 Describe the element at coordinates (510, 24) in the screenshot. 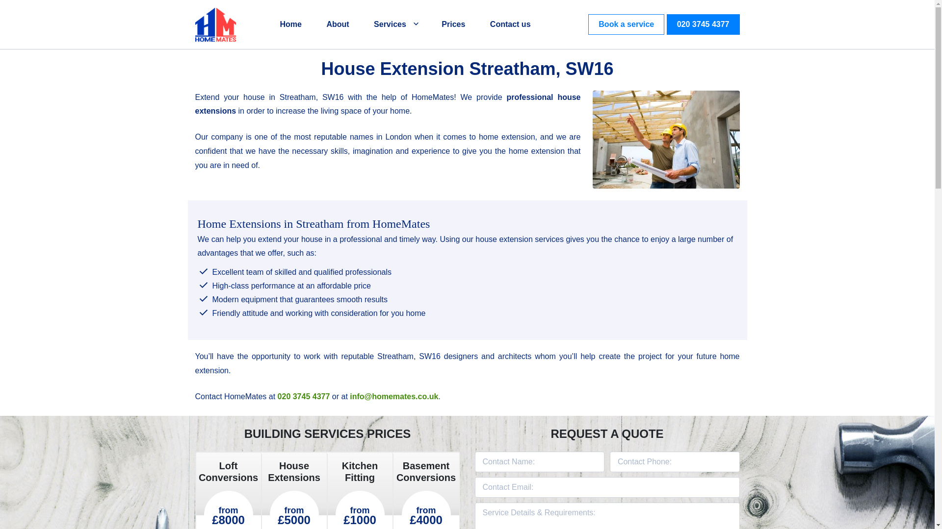

I see `Contact us` at that location.